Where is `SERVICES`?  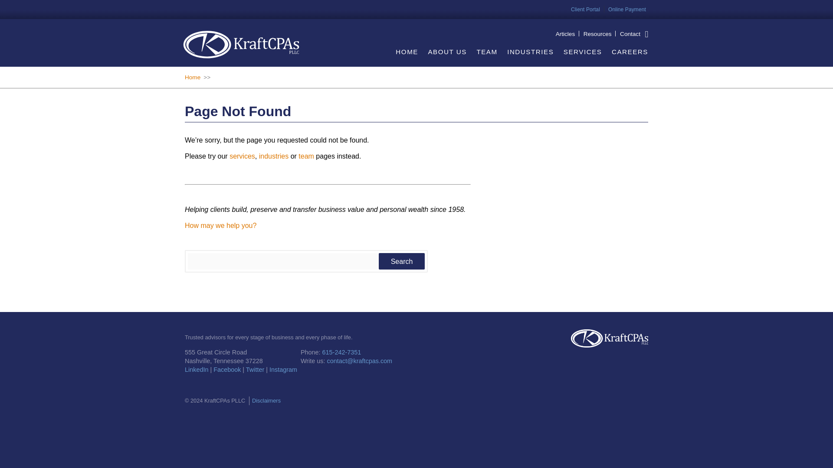
SERVICES is located at coordinates (583, 57).